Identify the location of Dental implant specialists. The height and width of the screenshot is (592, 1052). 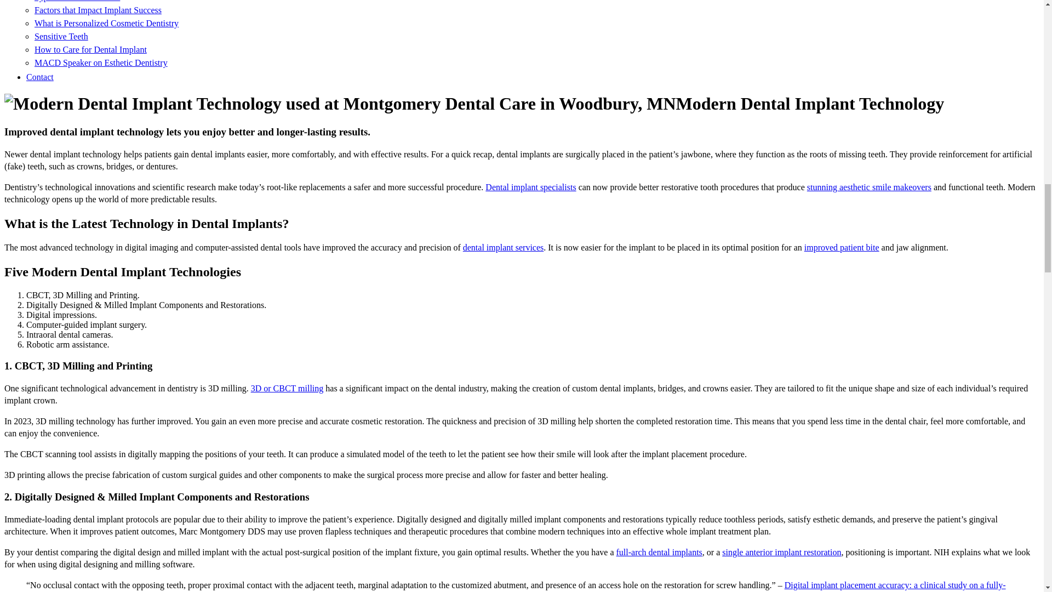
(530, 186).